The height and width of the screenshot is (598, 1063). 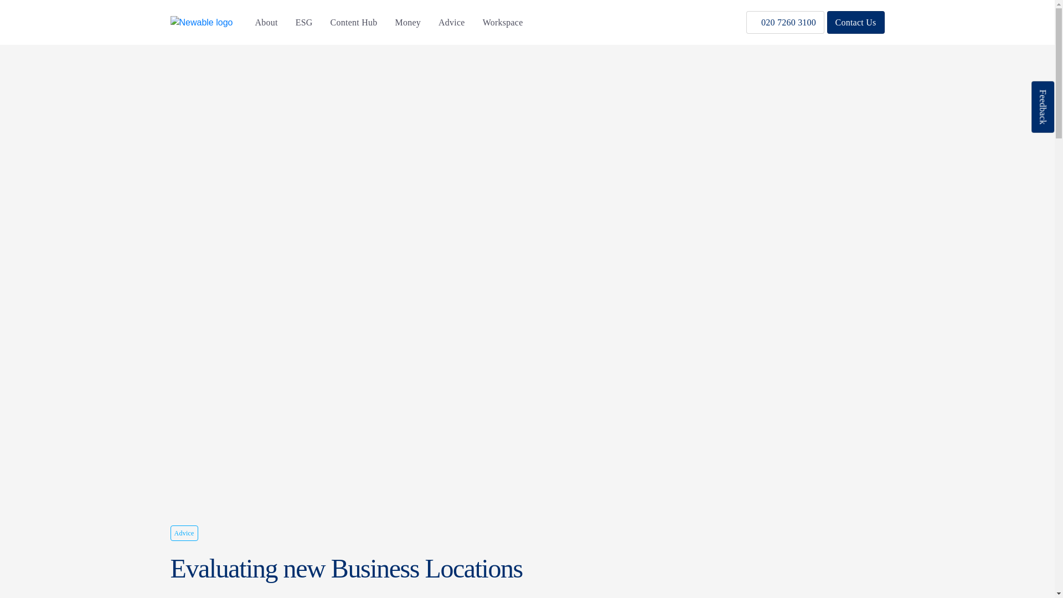 What do you see at coordinates (855, 22) in the screenshot?
I see `Contact Us` at bounding box center [855, 22].